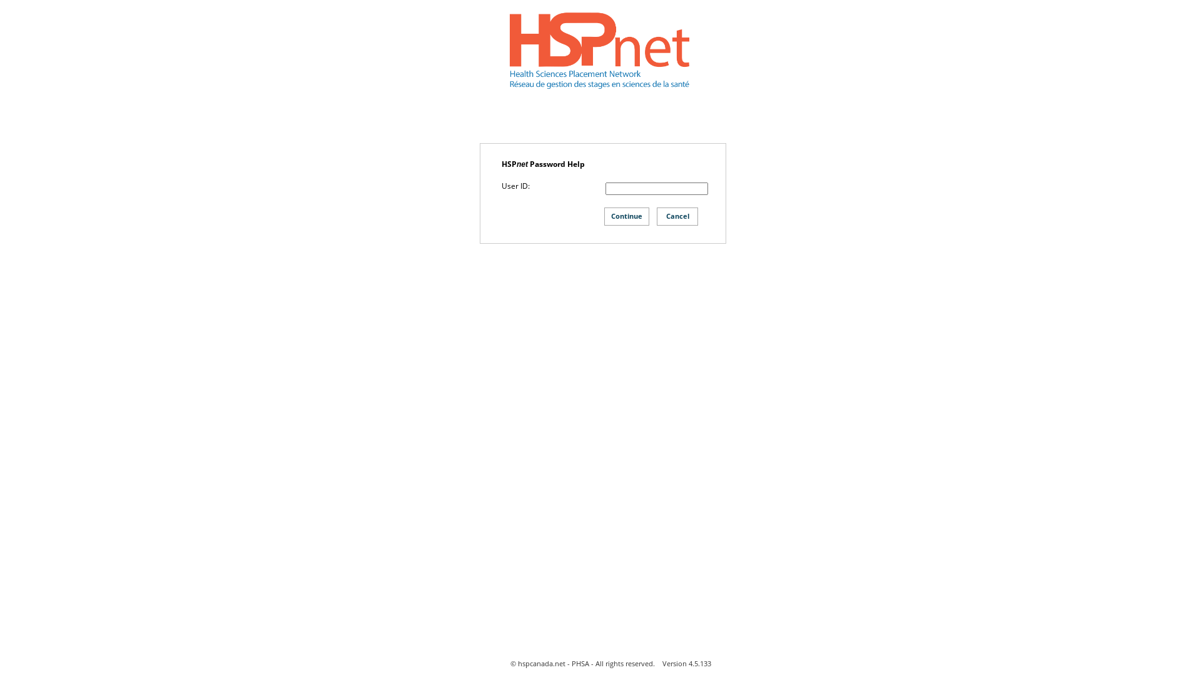  Describe the element at coordinates (677, 216) in the screenshot. I see `Cancel` at that location.